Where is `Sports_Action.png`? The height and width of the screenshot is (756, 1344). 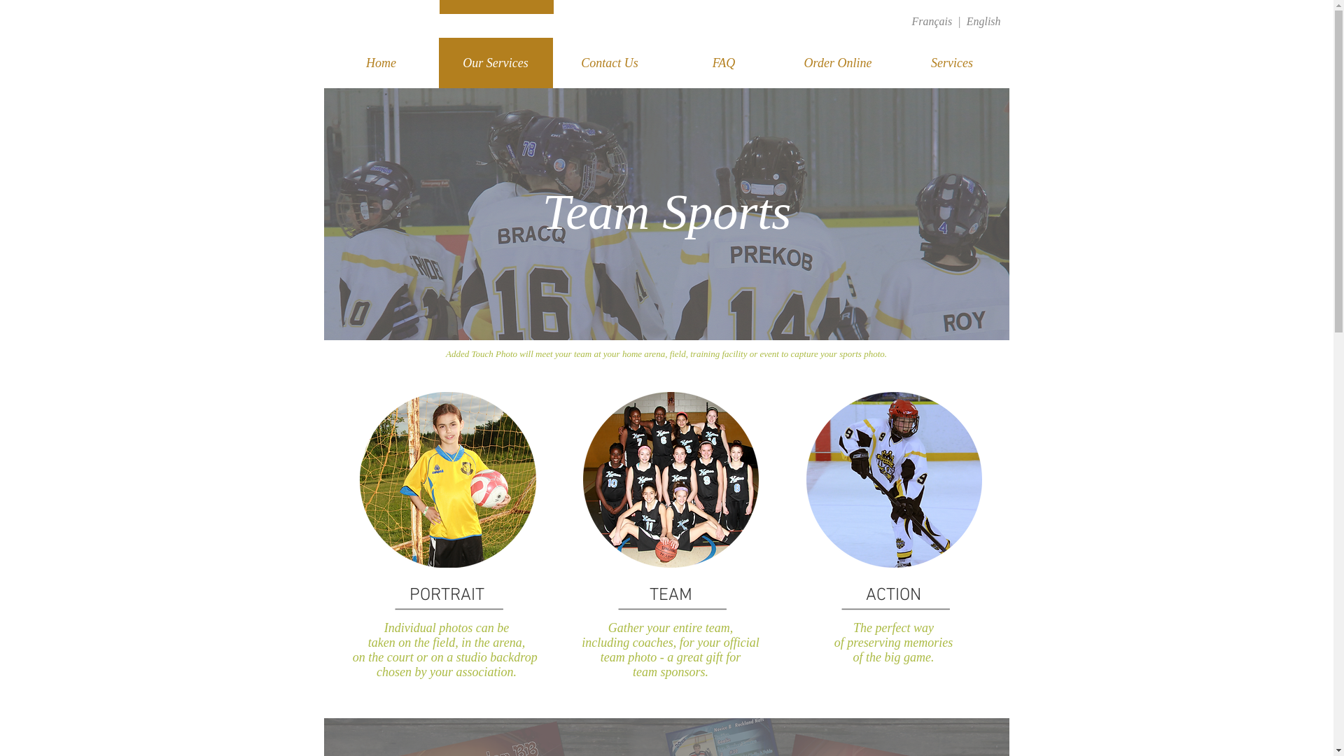
Sports_Action.png is located at coordinates (895, 480).